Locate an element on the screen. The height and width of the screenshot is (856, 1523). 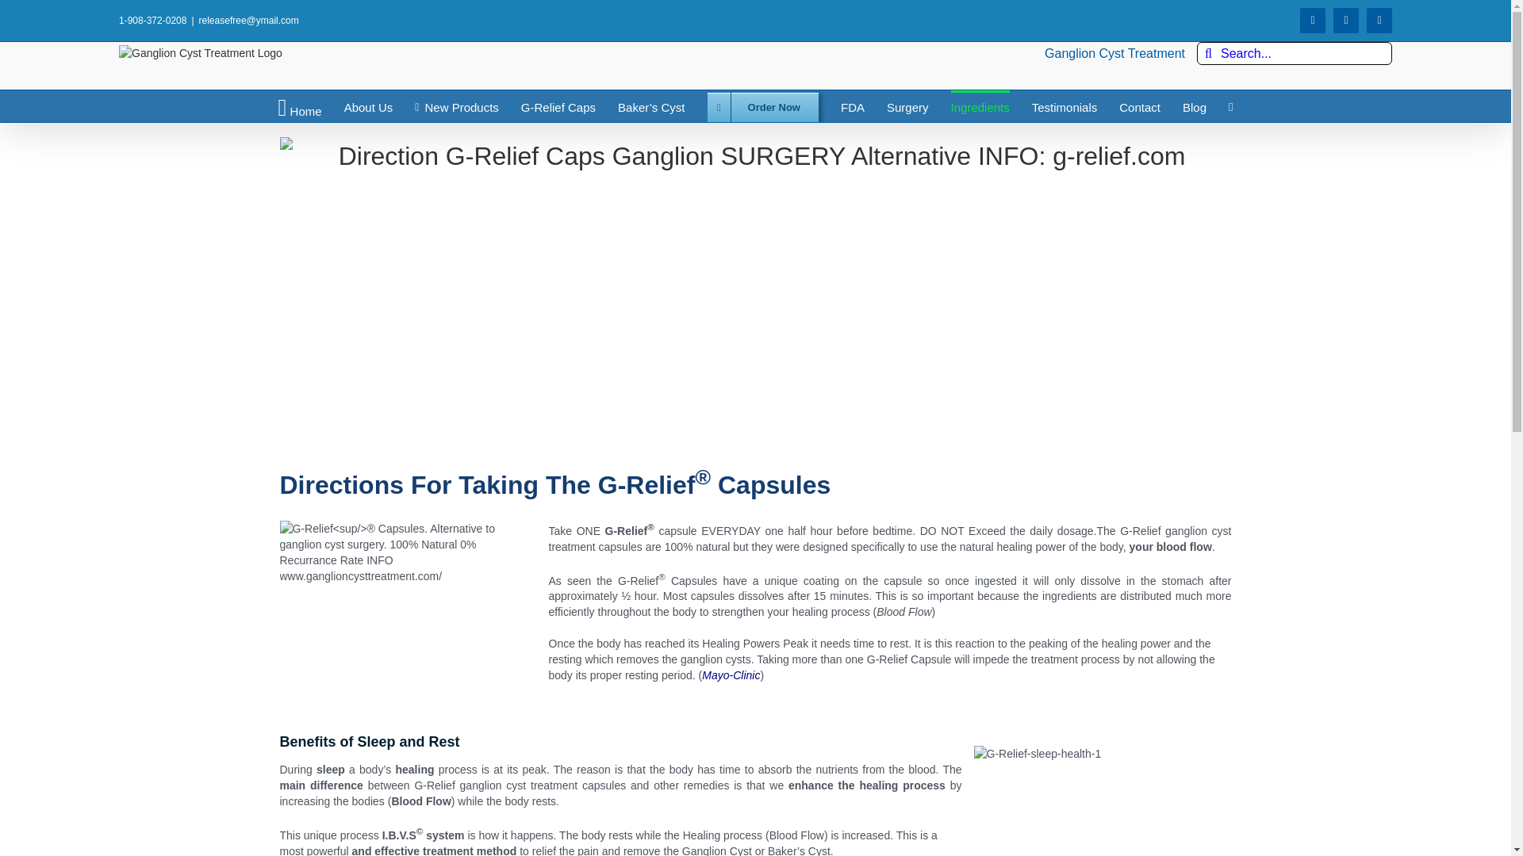
Facebook is located at coordinates (1312, 21).